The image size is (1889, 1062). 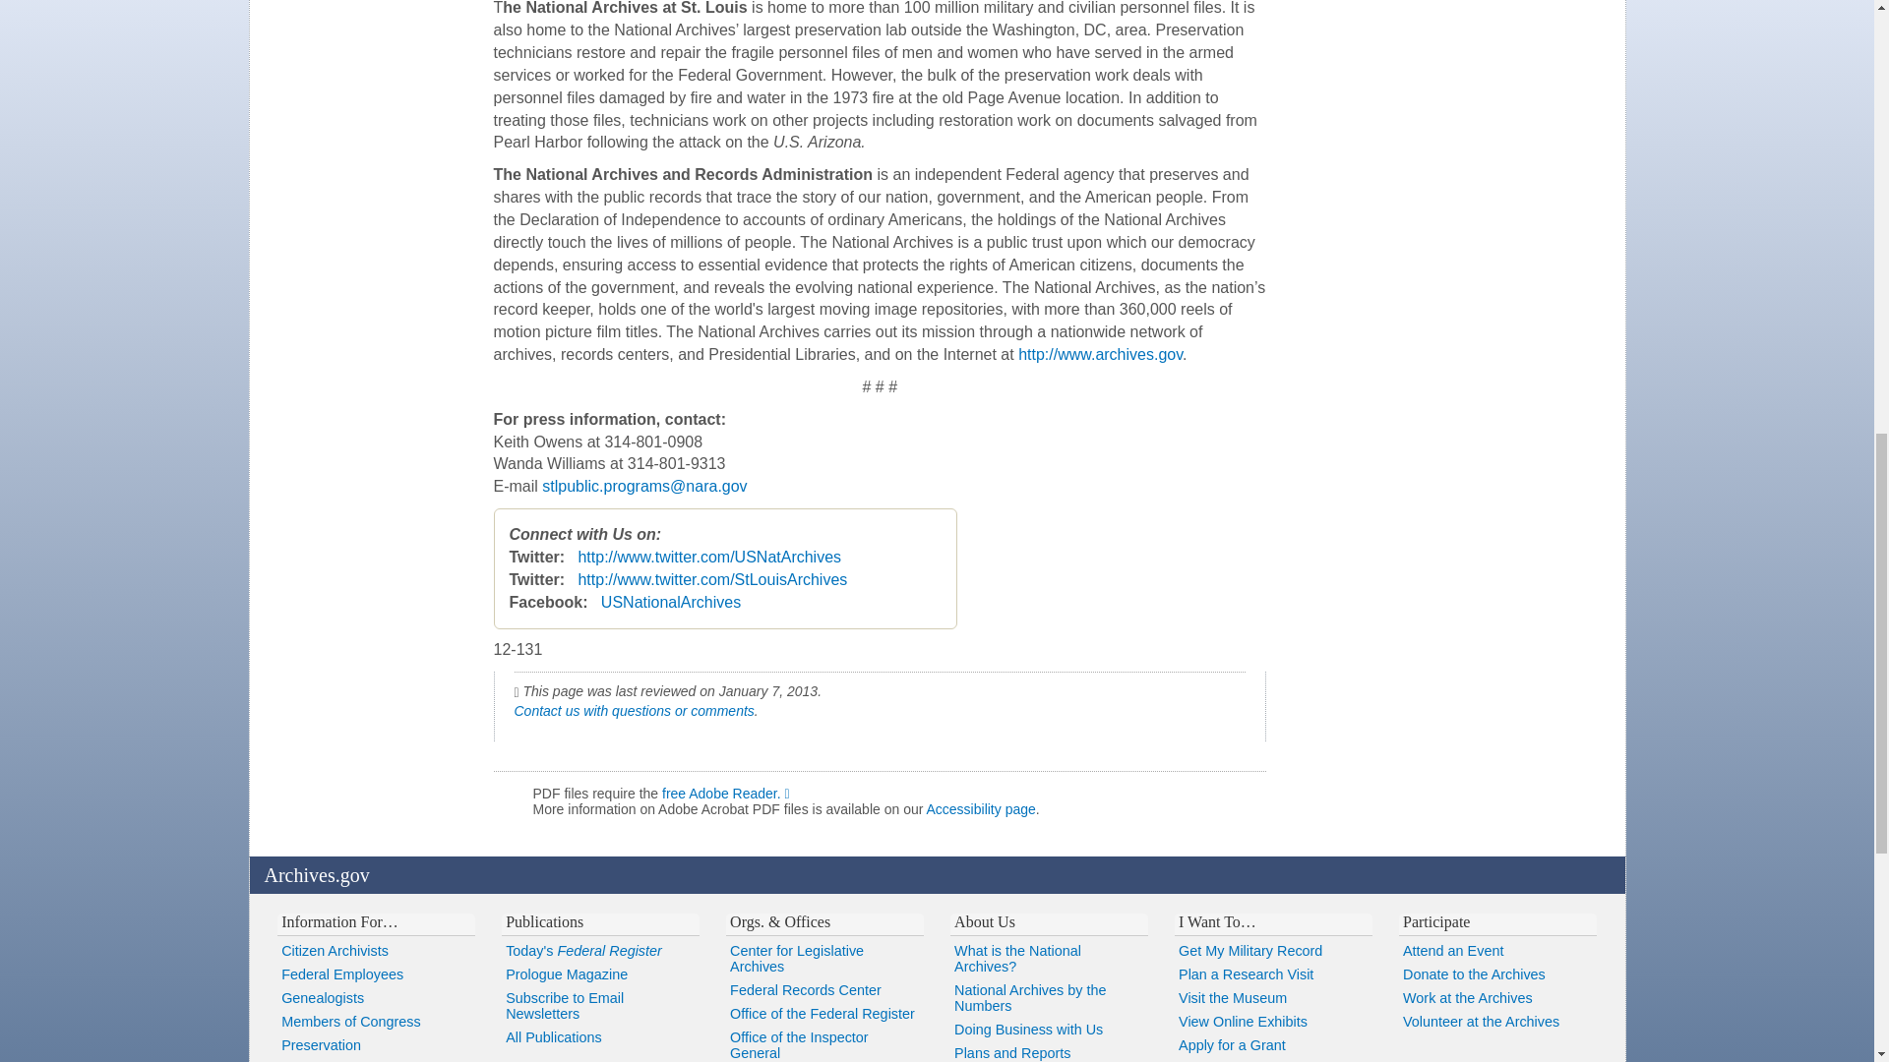 What do you see at coordinates (981, 808) in the screenshot?
I see `Accessibility page` at bounding box center [981, 808].